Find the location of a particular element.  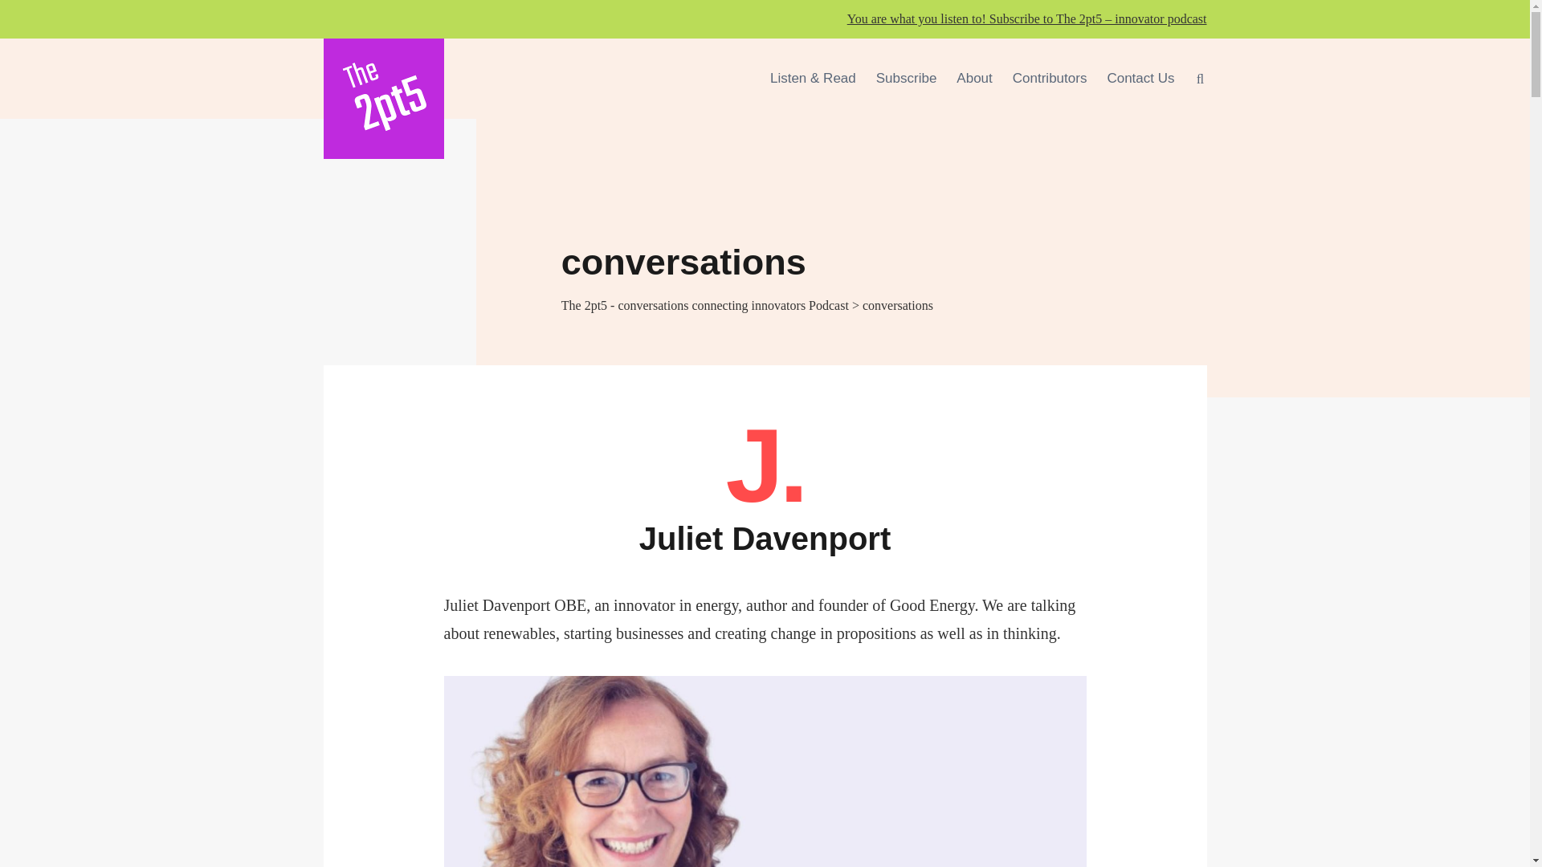

Contributors is located at coordinates (1050, 79).